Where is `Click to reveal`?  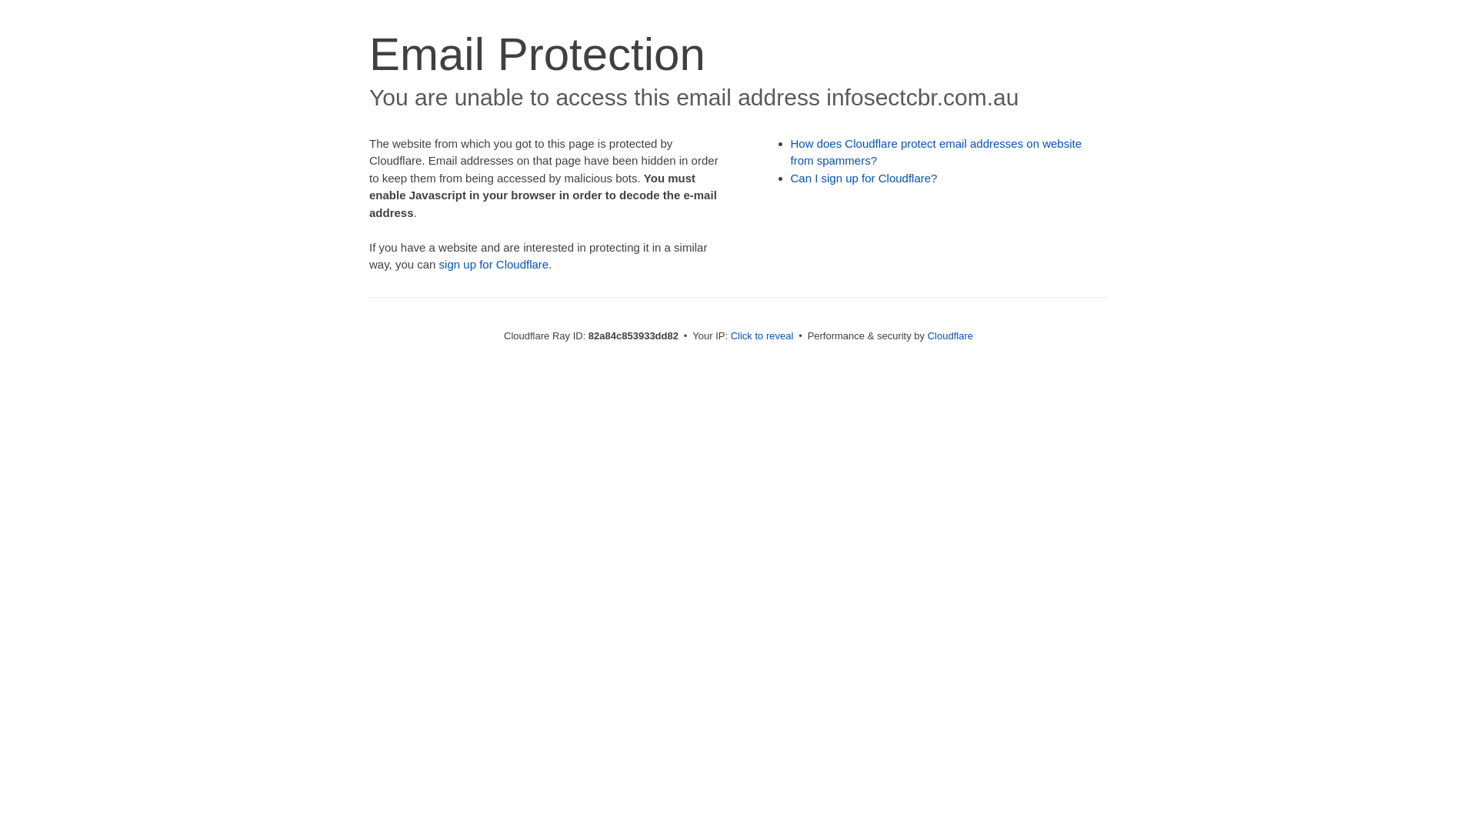 Click to reveal is located at coordinates (762, 335).